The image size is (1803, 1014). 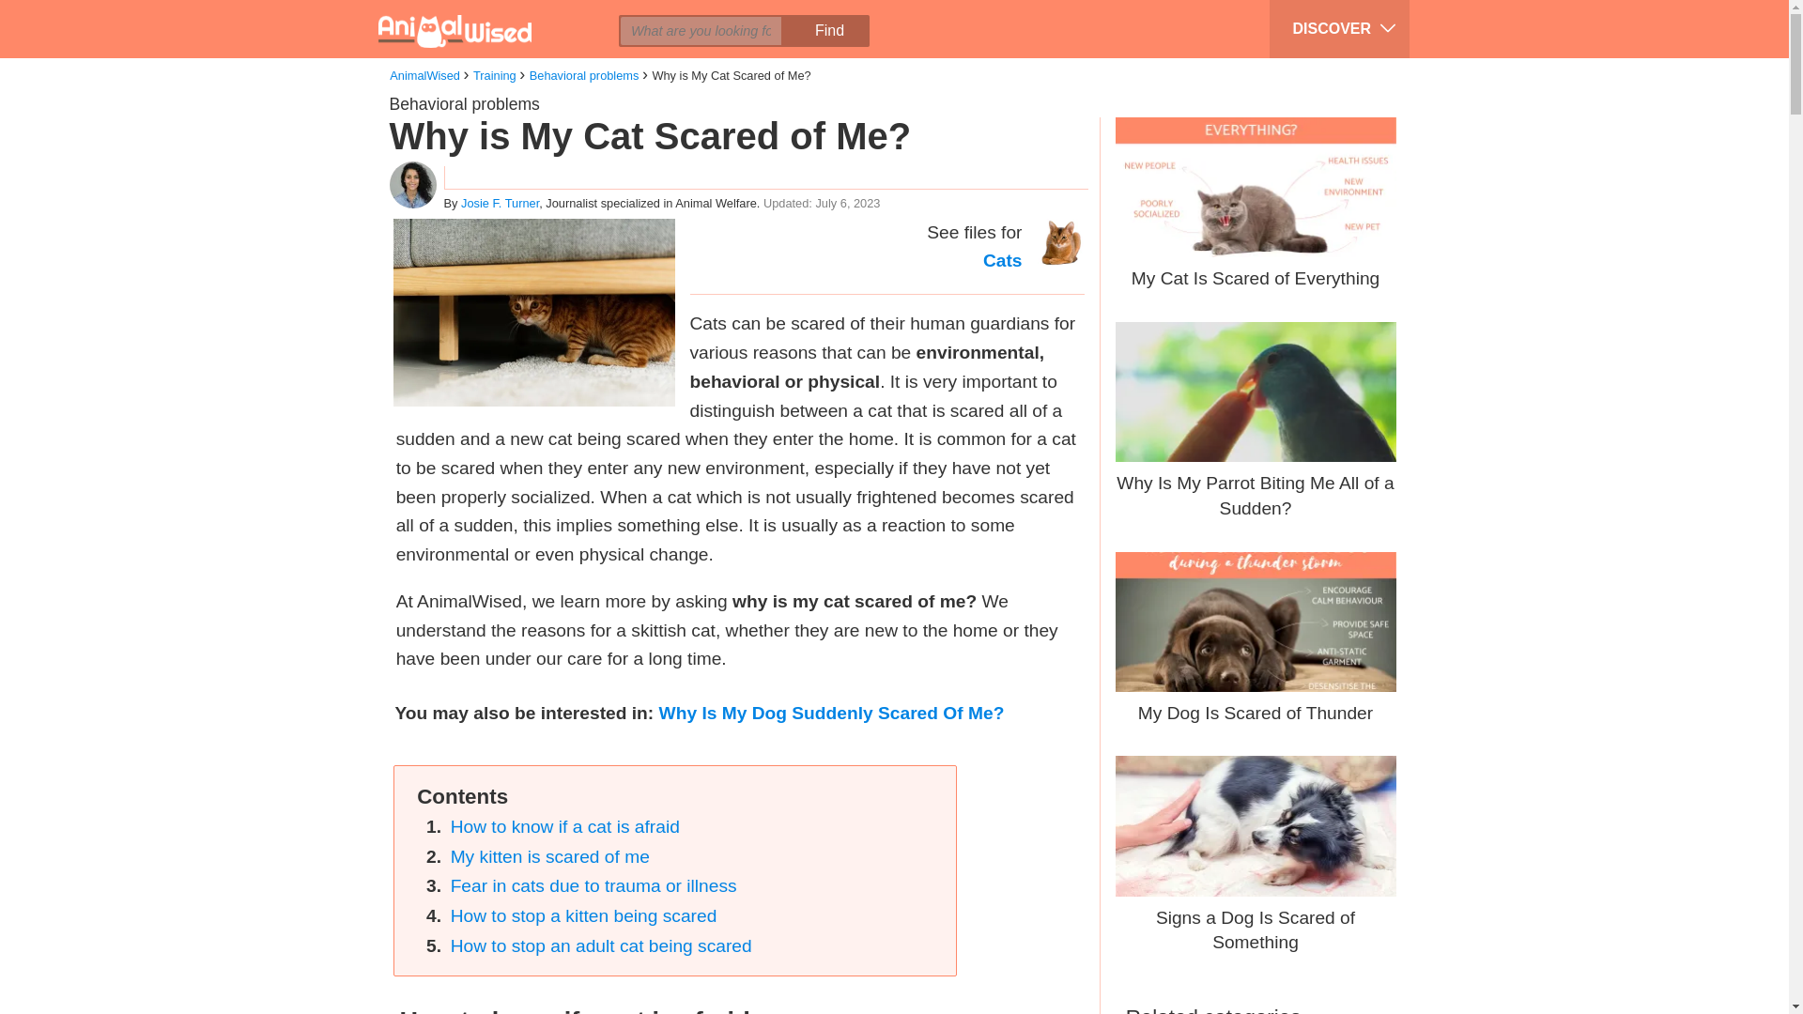 I want to click on twitter, so click(x=496, y=15).